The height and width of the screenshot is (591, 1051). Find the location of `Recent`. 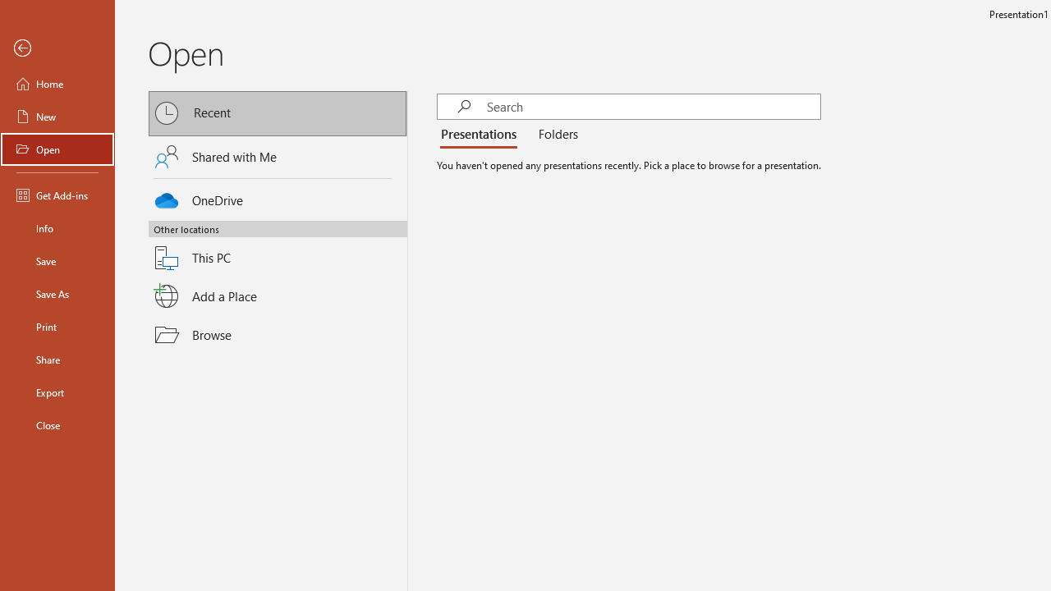

Recent is located at coordinates (278, 113).